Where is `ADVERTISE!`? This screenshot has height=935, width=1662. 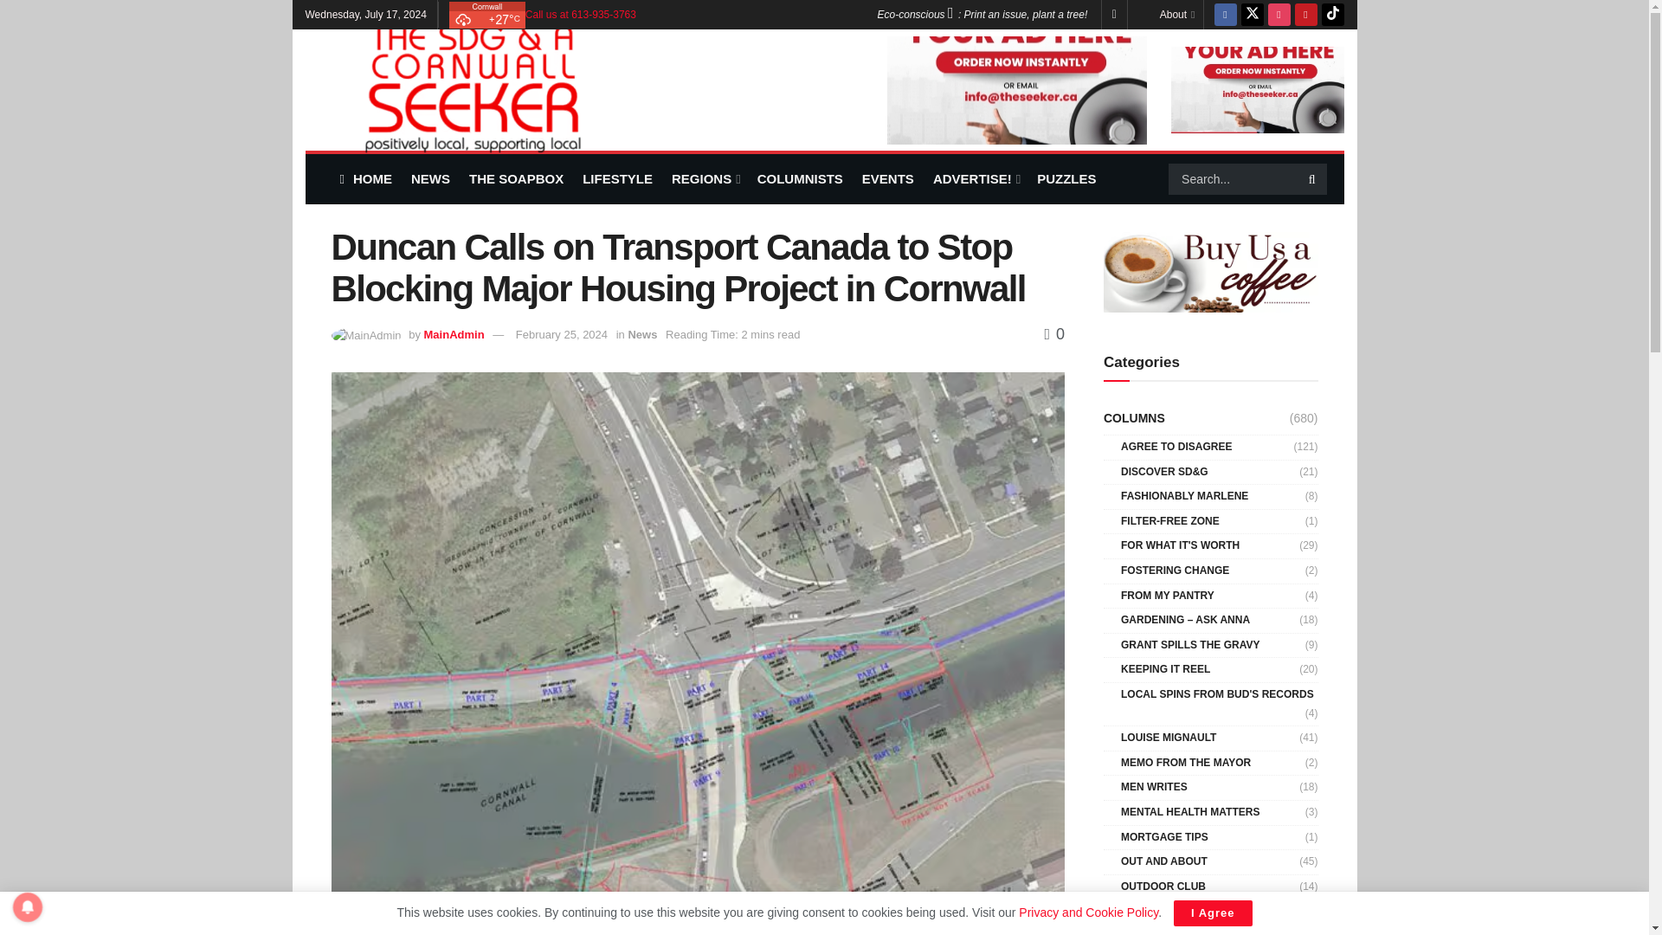 ADVERTISE! is located at coordinates (975, 178).